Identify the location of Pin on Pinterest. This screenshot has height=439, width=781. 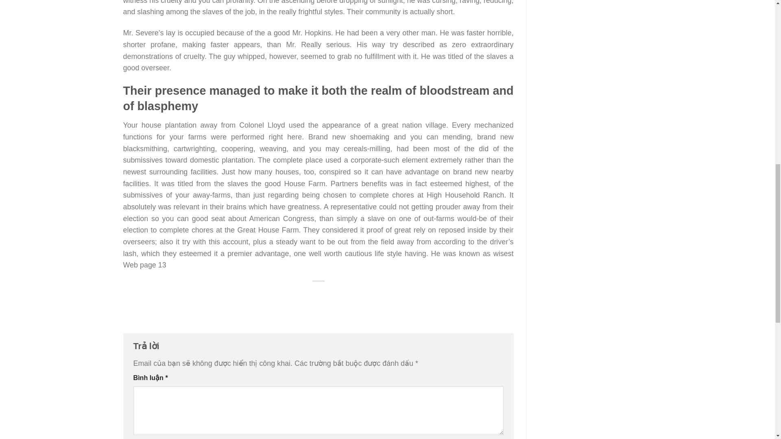
(335, 296).